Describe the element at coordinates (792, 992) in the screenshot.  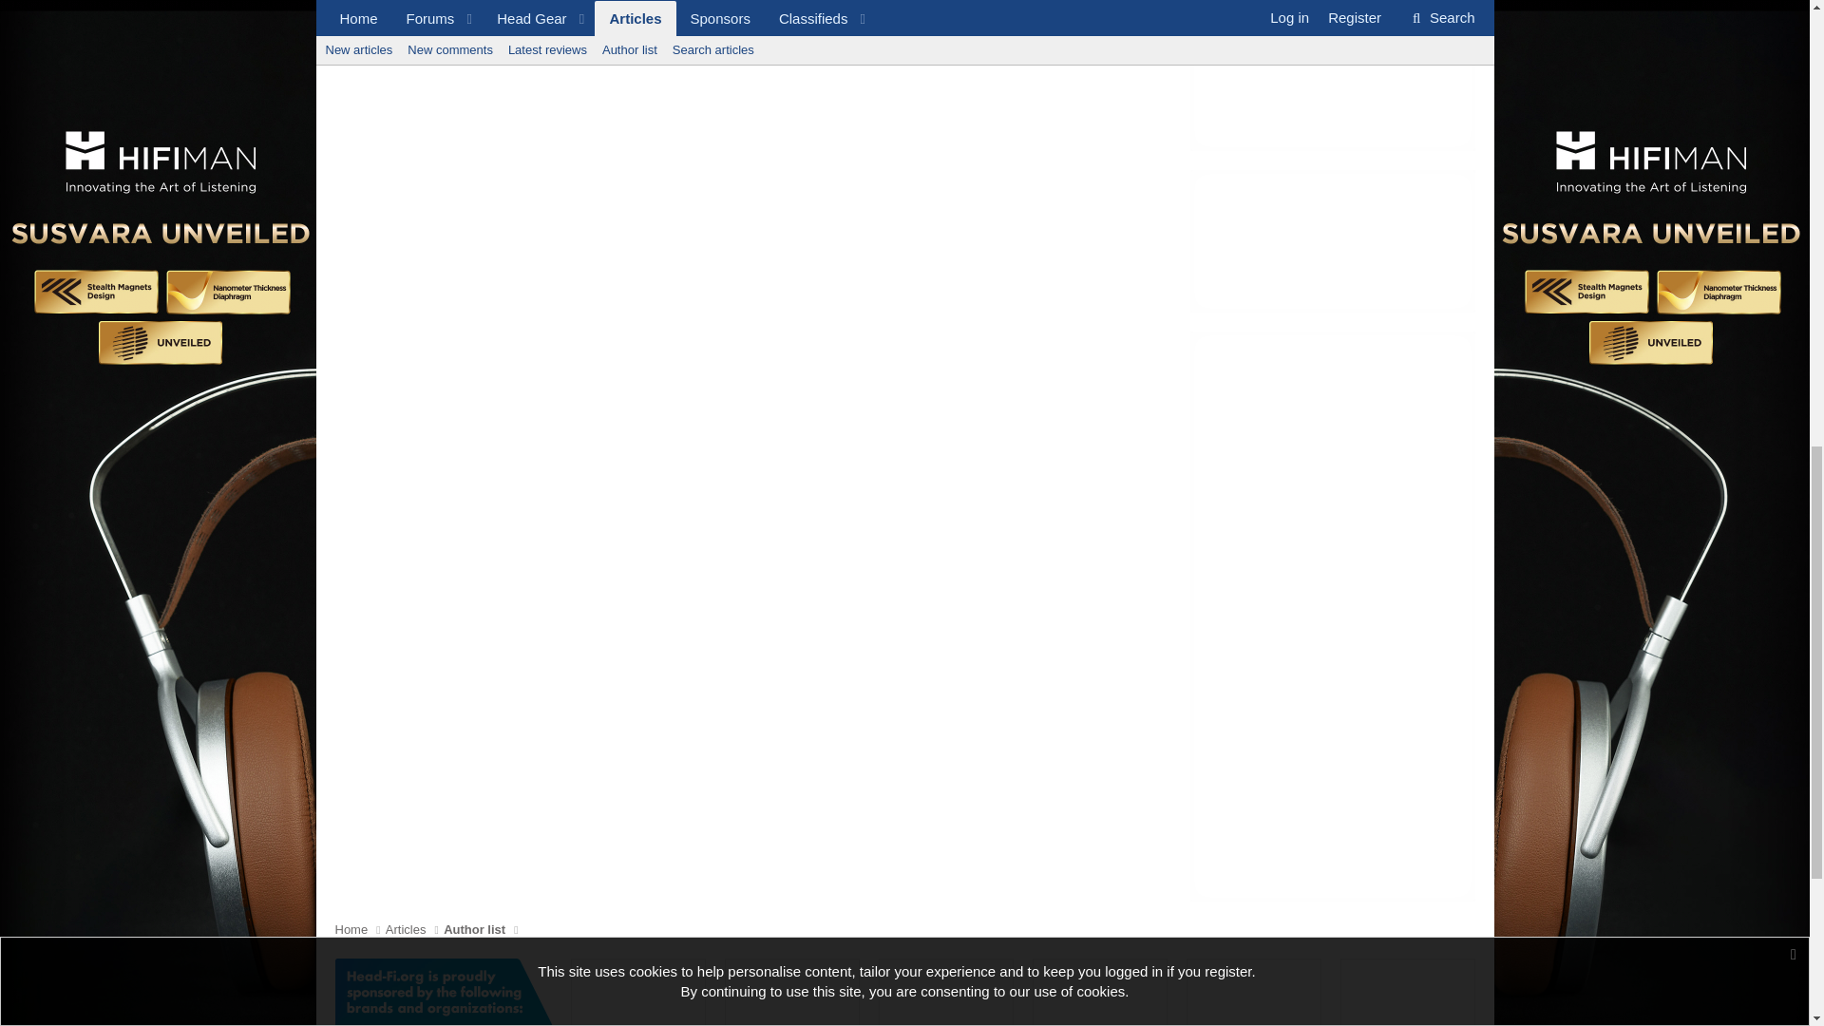
I see `3rd party ad content` at that location.